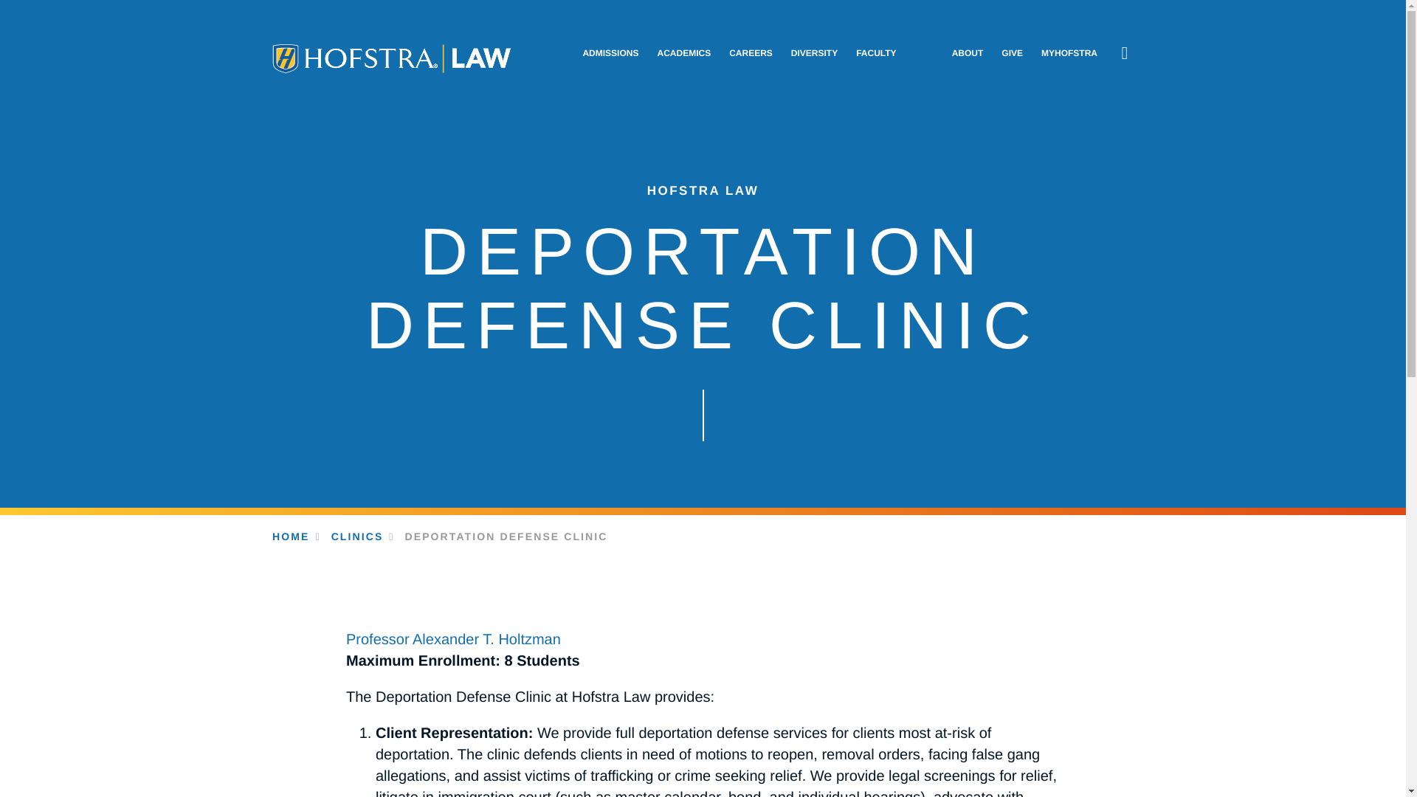  I want to click on CAREERS, so click(751, 53).